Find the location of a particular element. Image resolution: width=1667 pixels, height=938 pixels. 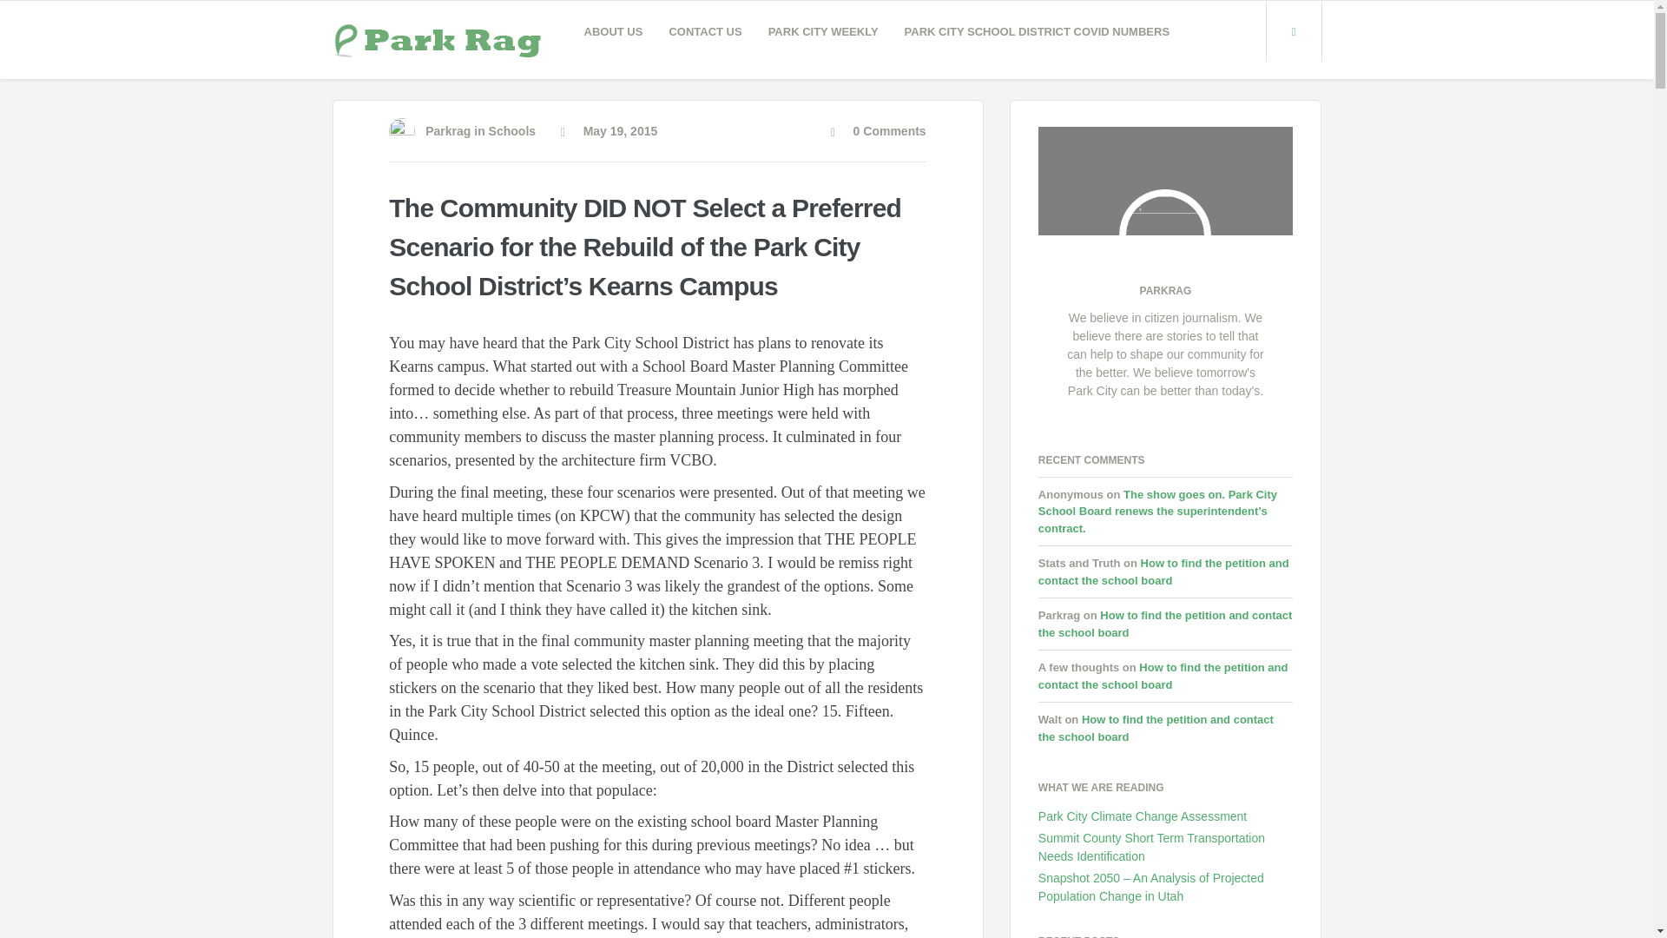

Park City Climate Change Assessment is located at coordinates (1143, 816).